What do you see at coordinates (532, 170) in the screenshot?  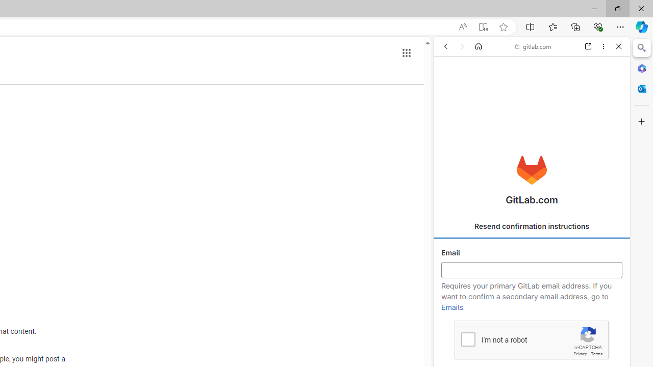 I see `GitLab.com` at bounding box center [532, 170].